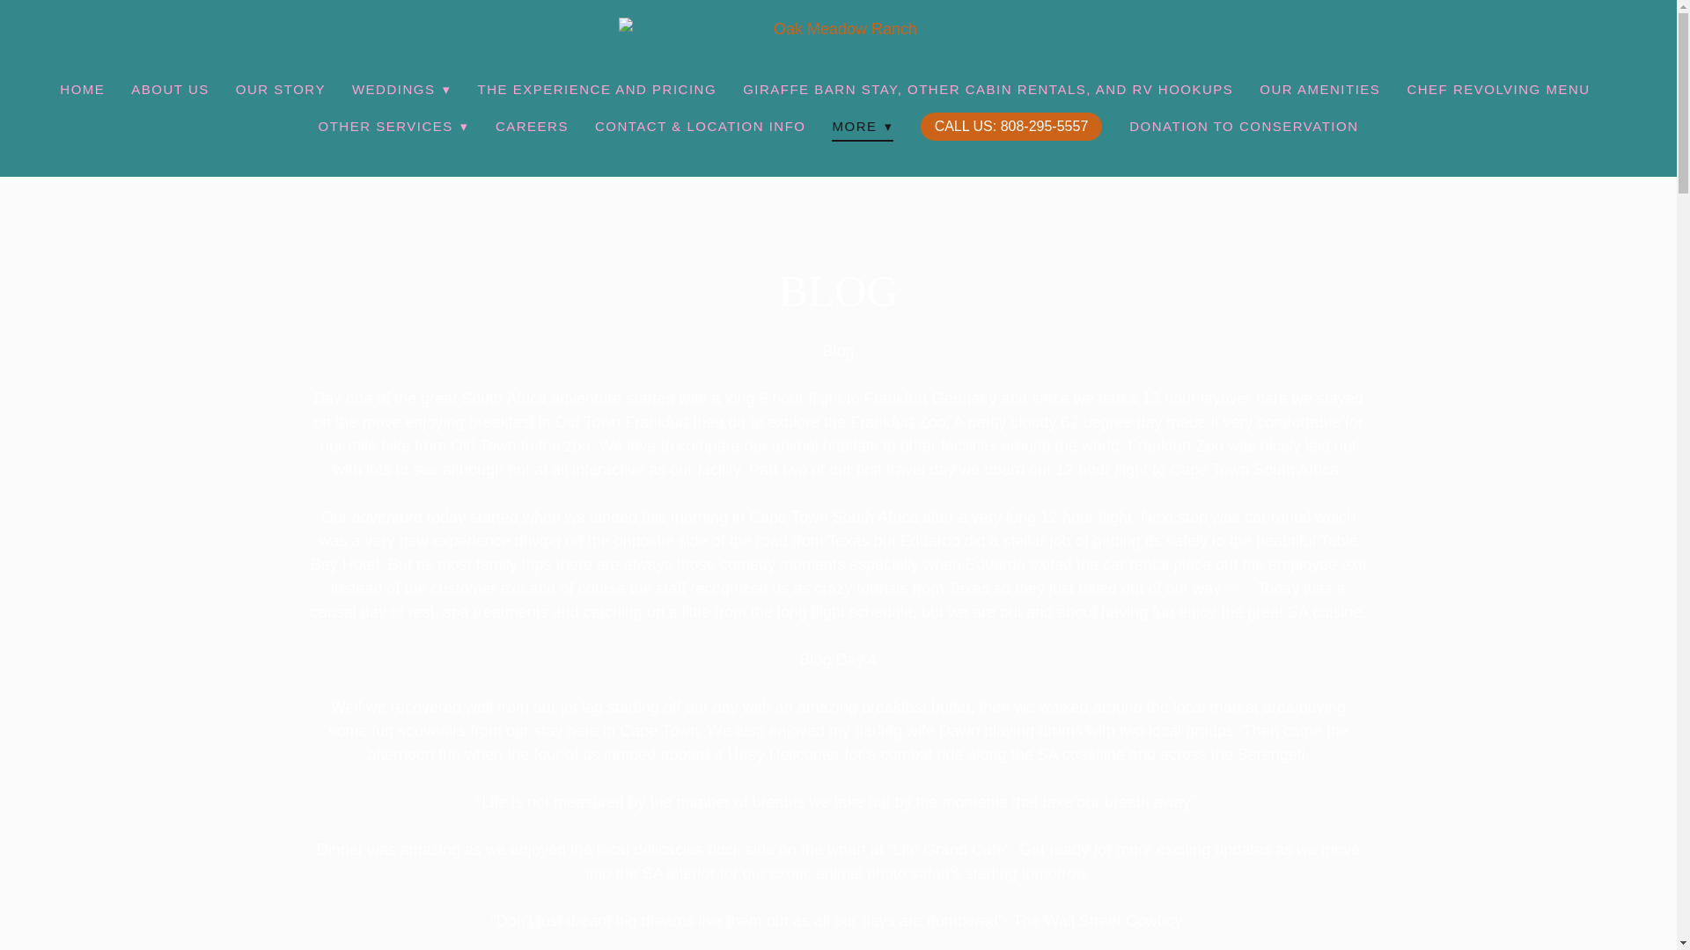 This screenshot has height=950, width=1690. I want to click on DONATION TO CONSERVATION, so click(1243, 126).